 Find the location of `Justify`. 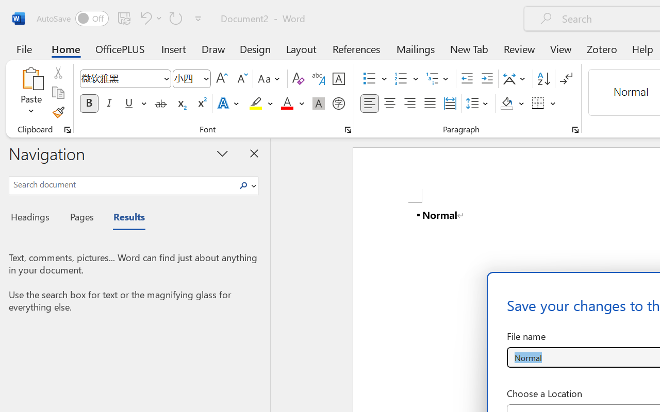

Justify is located at coordinates (430, 104).